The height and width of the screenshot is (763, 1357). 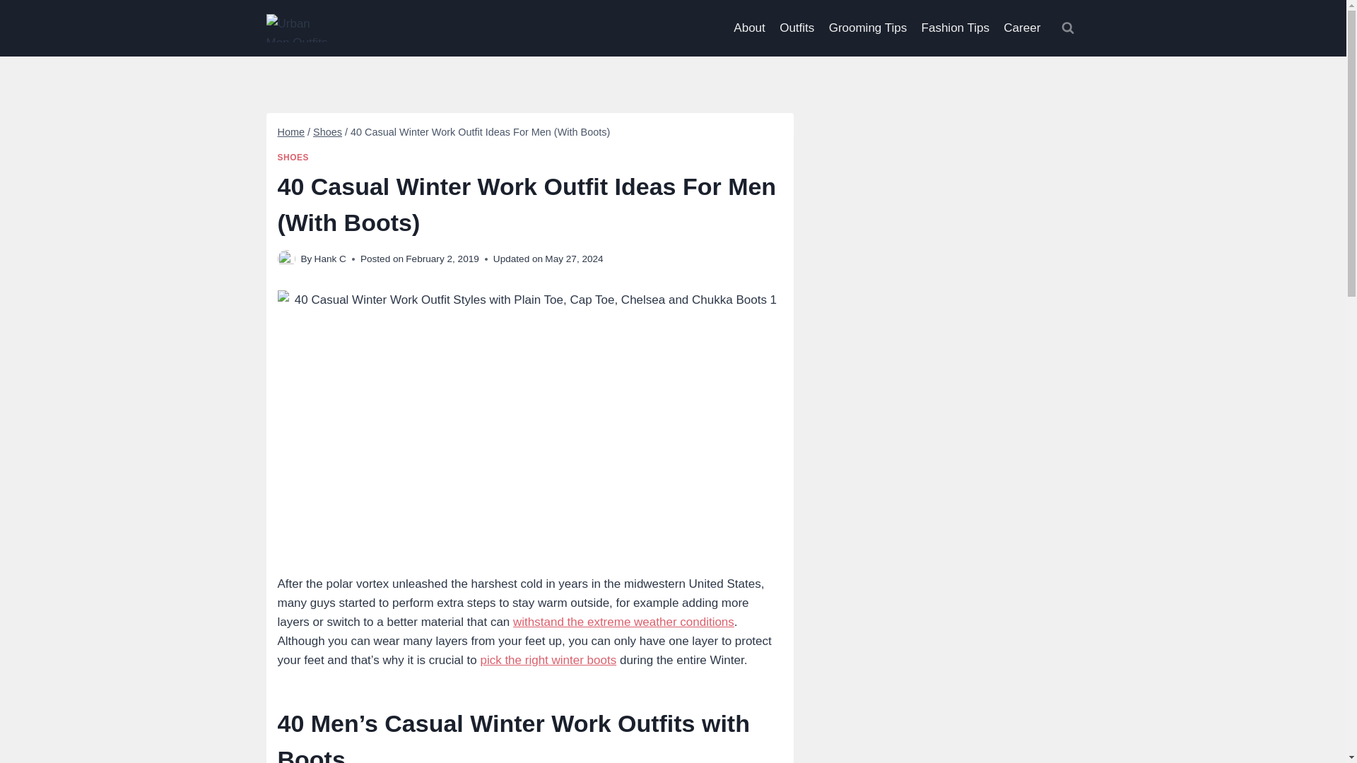 I want to click on Home, so click(x=290, y=132).